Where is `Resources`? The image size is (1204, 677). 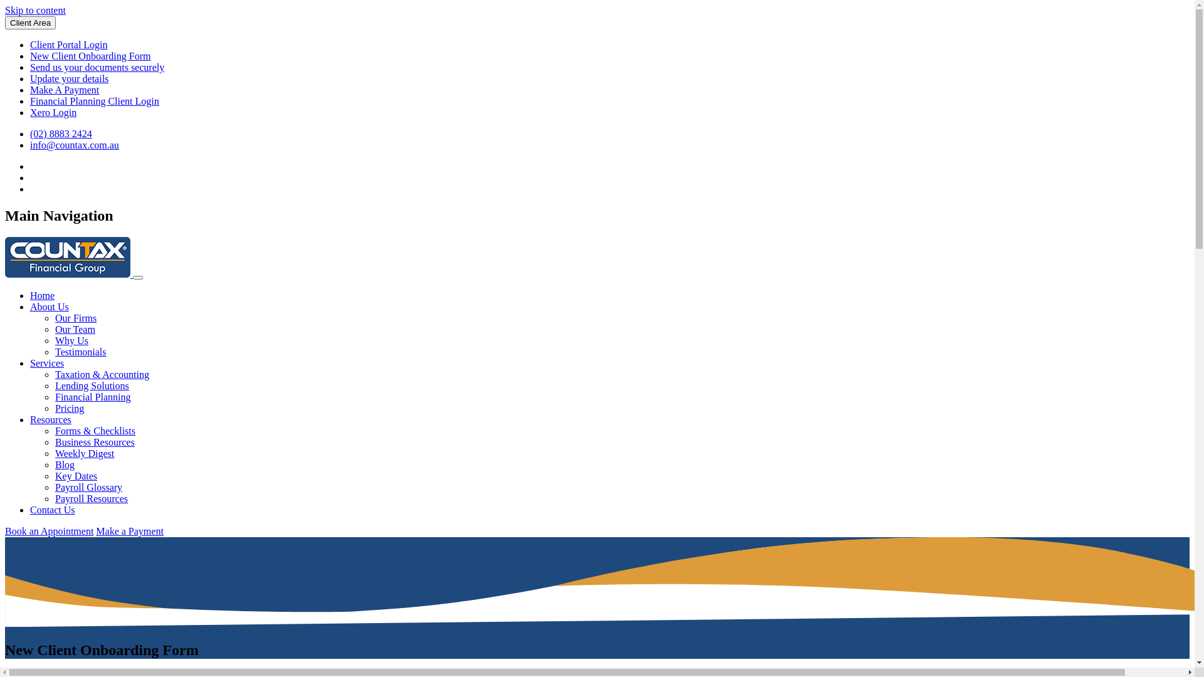 Resources is located at coordinates (51, 420).